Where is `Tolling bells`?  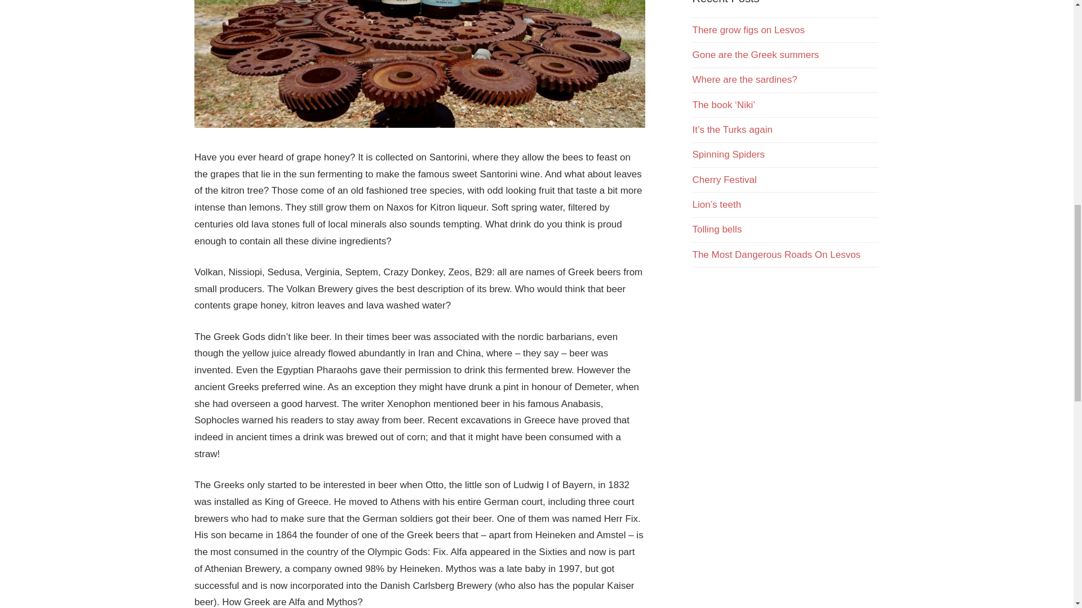
Tolling bells is located at coordinates (717, 229).